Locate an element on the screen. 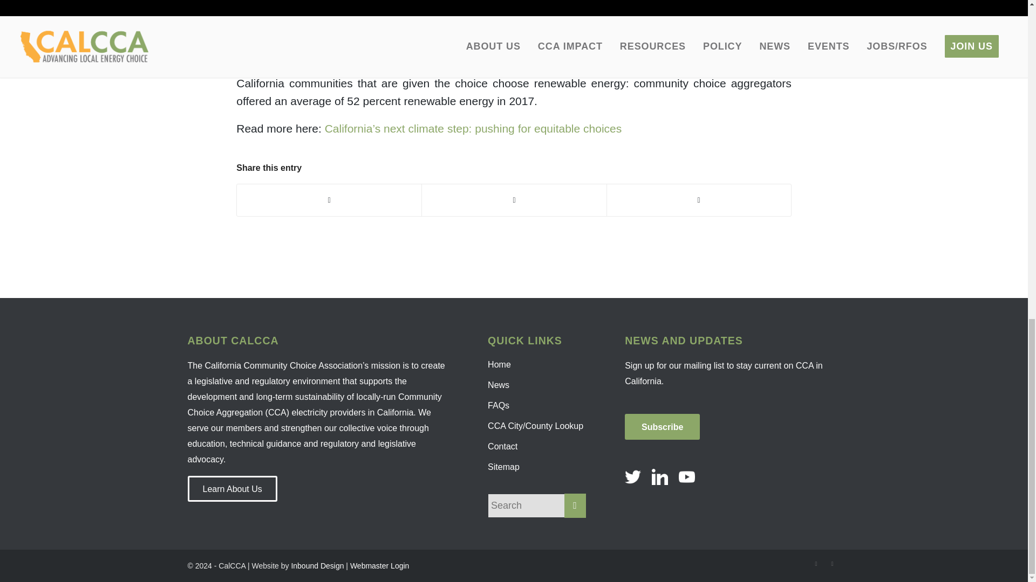 The height and width of the screenshot is (582, 1036). Subscribe is located at coordinates (662, 427).